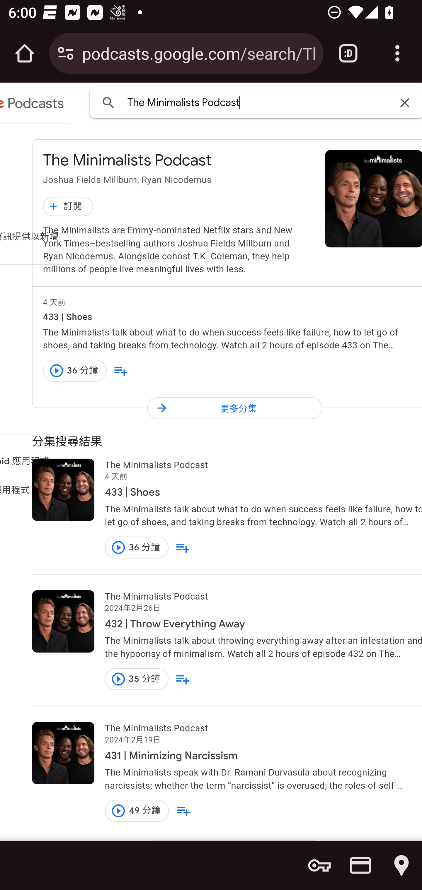 This screenshot has width=422, height=890. What do you see at coordinates (235, 408) in the screenshot?
I see `更多分集` at bounding box center [235, 408].